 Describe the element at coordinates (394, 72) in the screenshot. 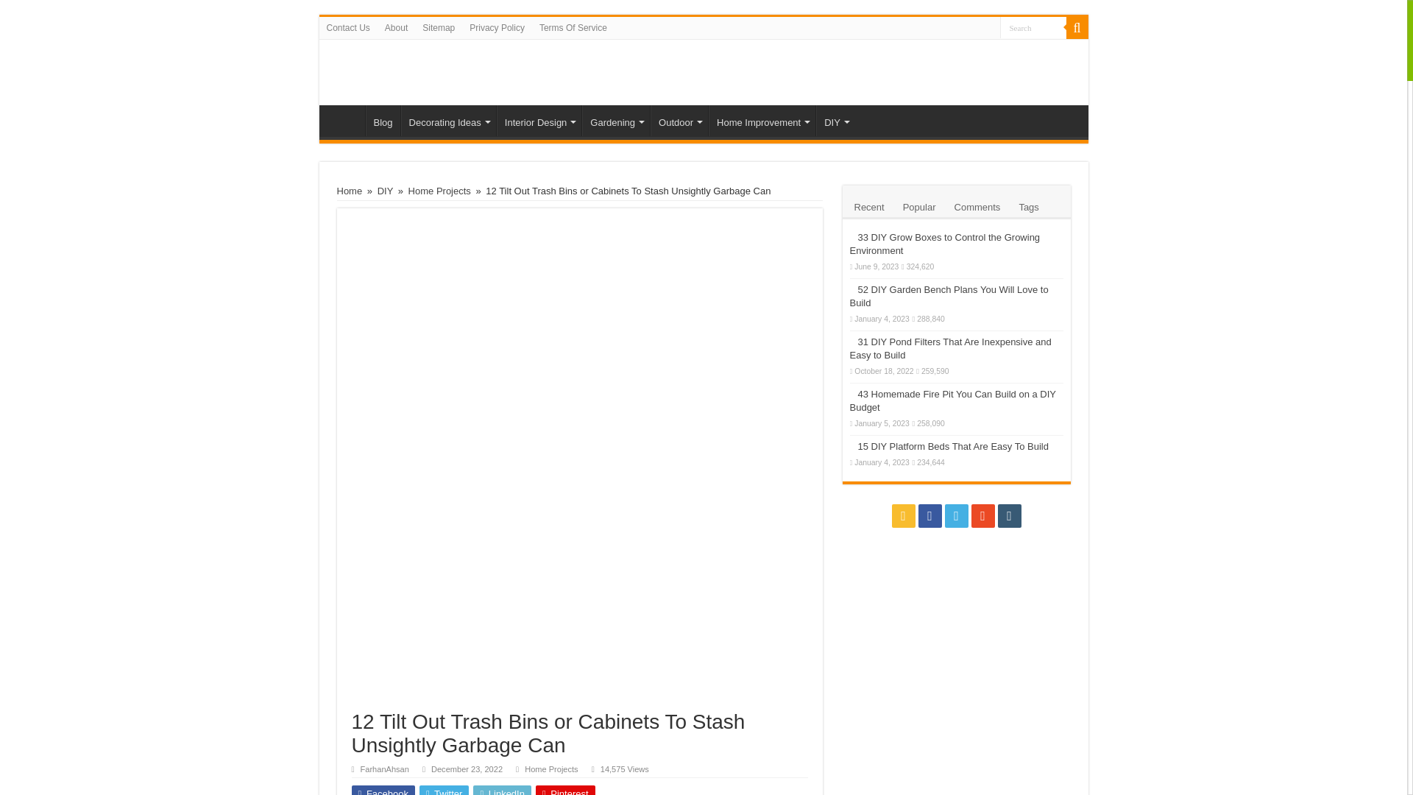

I see `Home And Gardening Ideas` at that location.